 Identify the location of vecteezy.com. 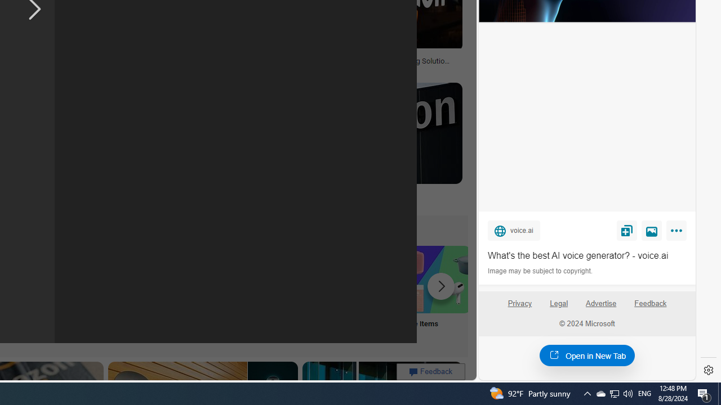
(210, 69).